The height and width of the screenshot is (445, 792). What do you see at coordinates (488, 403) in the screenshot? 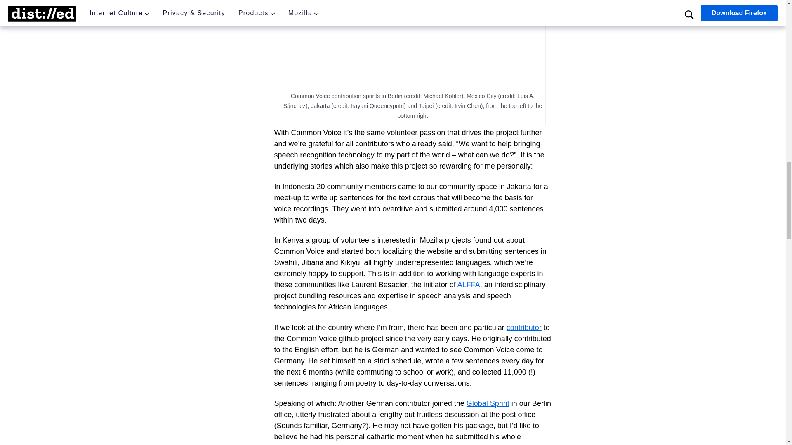
I see `Global Sprint` at bounding box center [488, 403].